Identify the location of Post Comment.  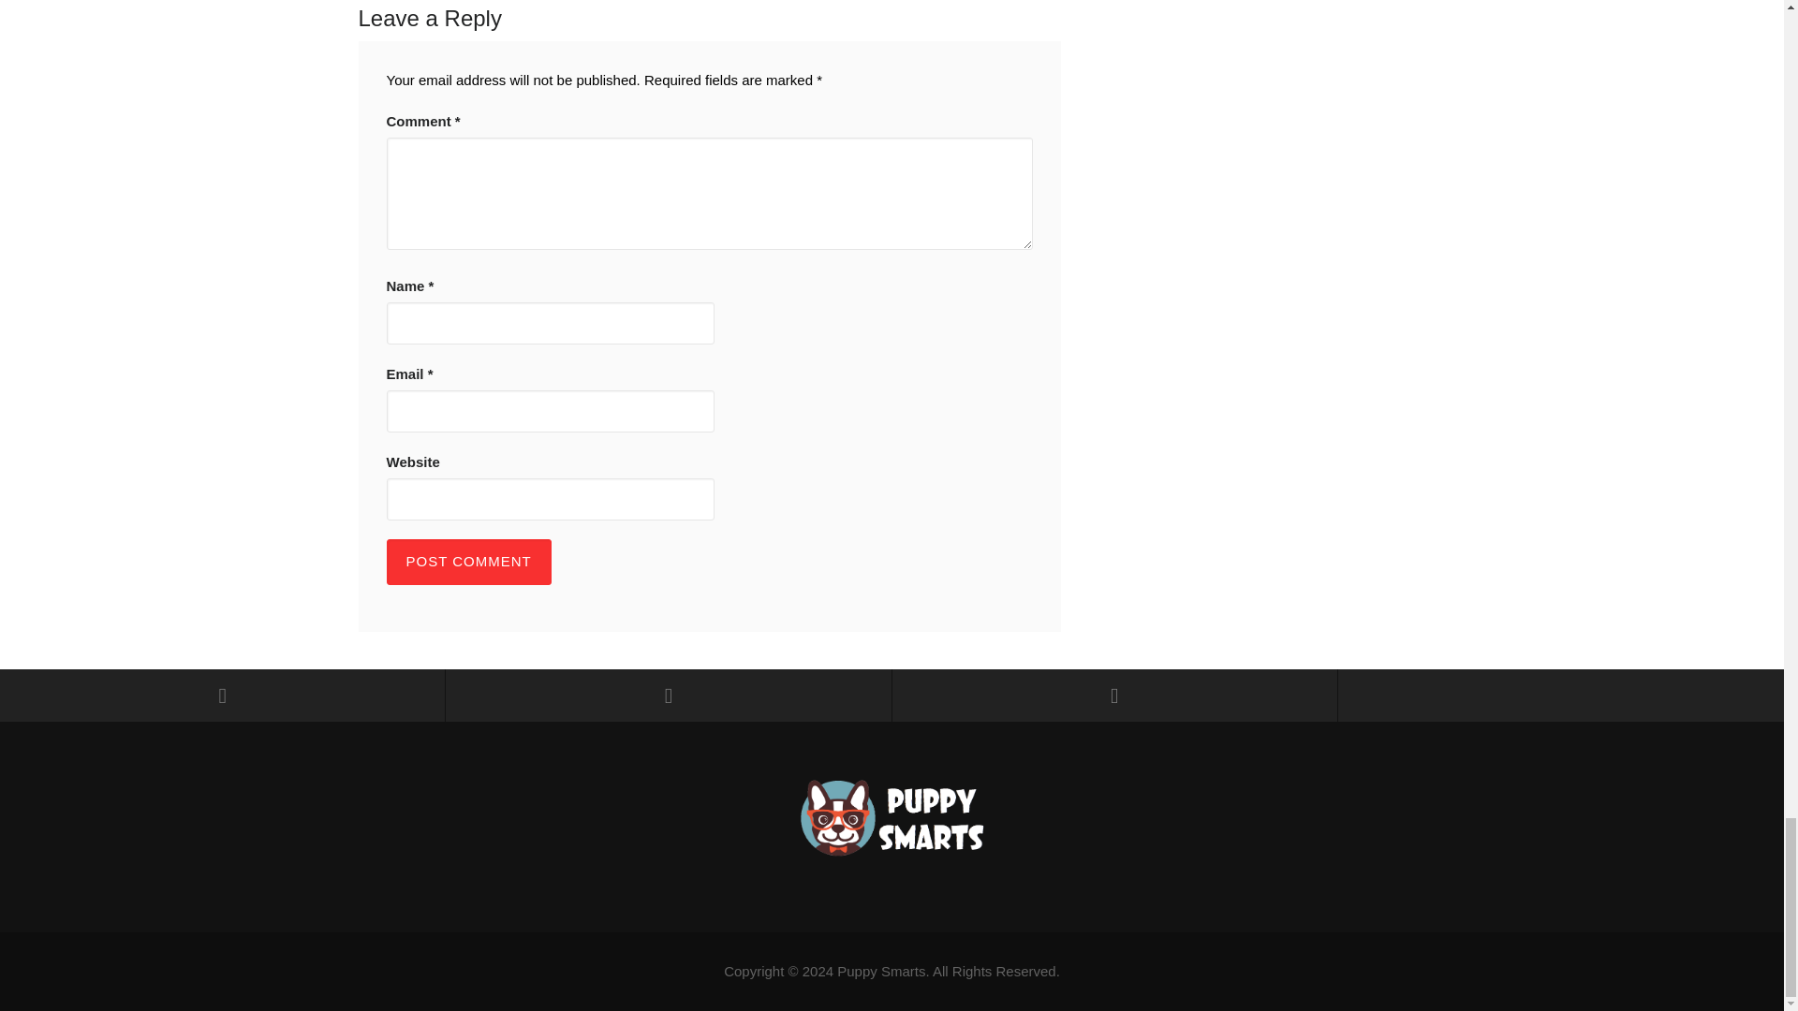
(468, 562).